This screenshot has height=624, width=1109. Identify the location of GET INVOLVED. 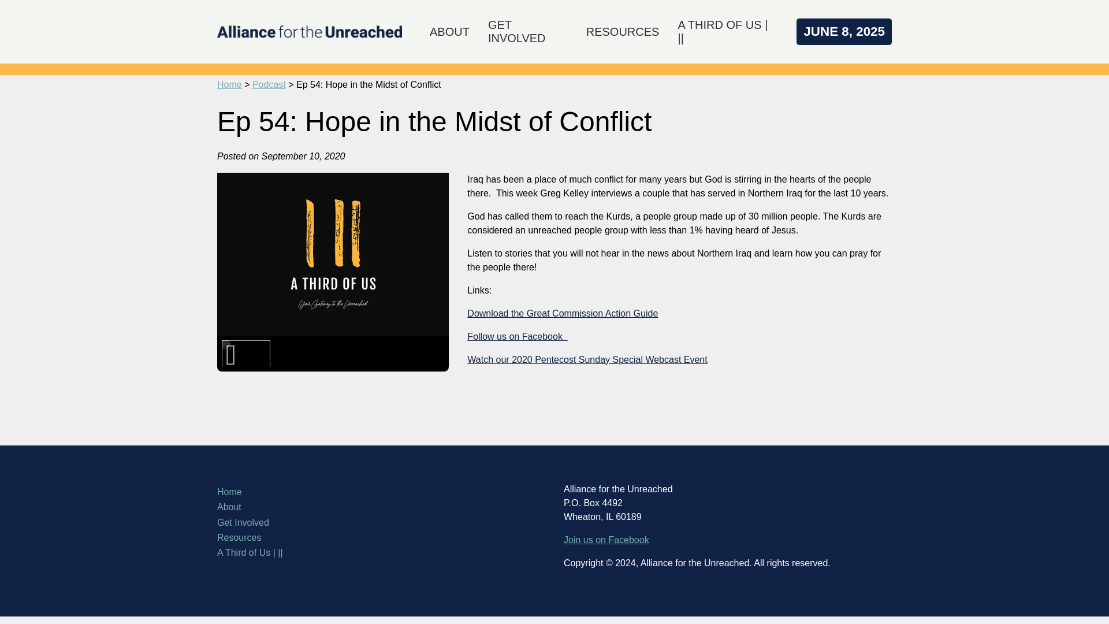
(528, 31).